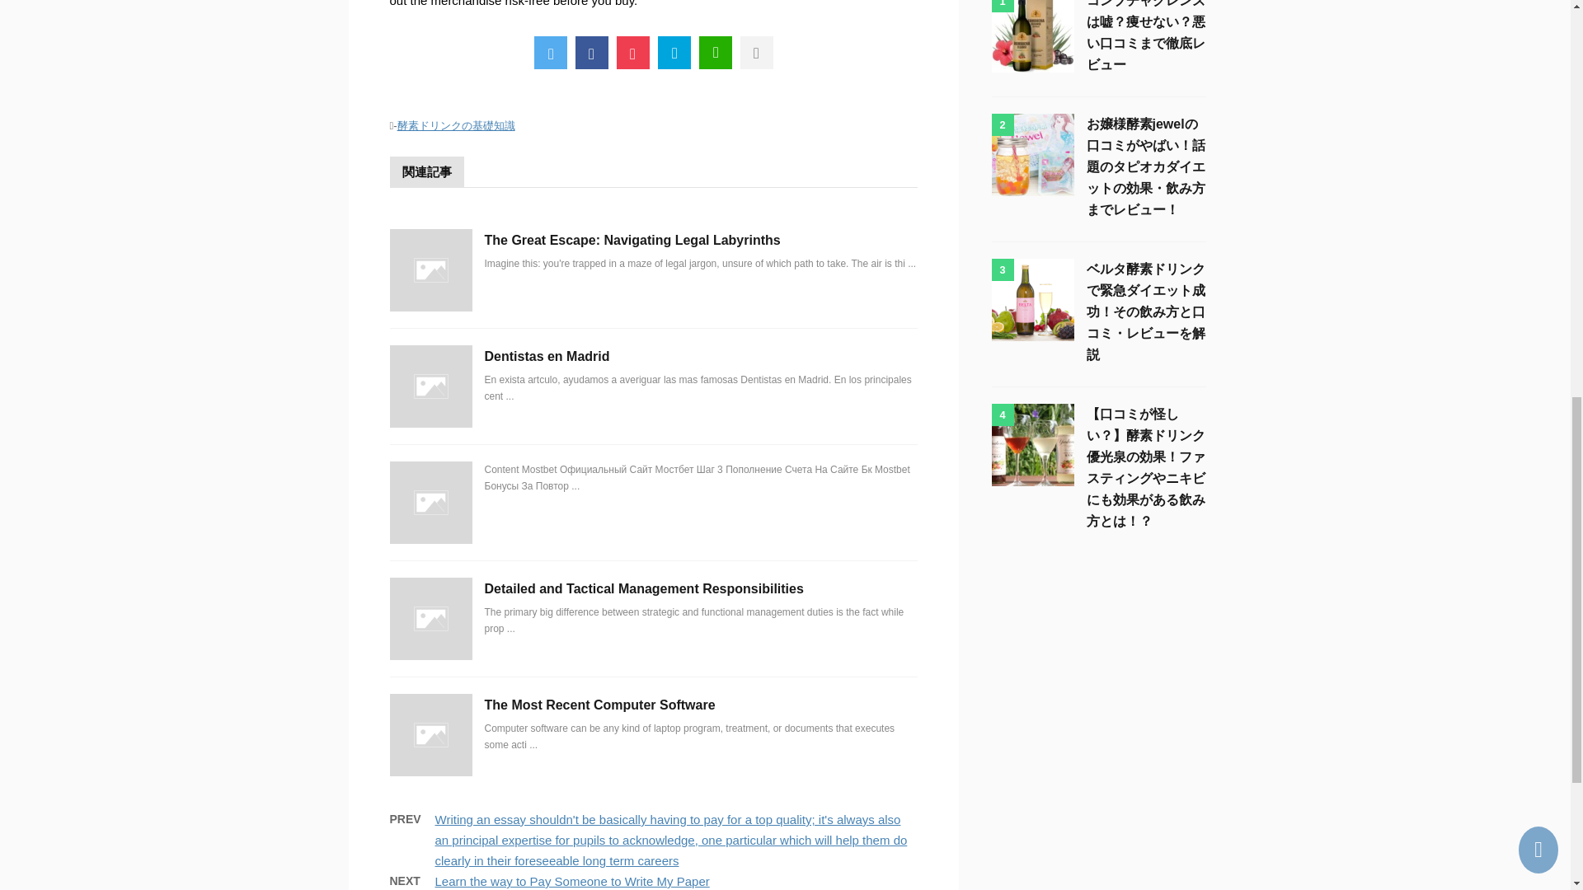 The height and width of the screenshot is (890, 1583). What do you see at coordinates (430, 270) in the screenshot?
I see `no image` at bounding box center [430, 270].